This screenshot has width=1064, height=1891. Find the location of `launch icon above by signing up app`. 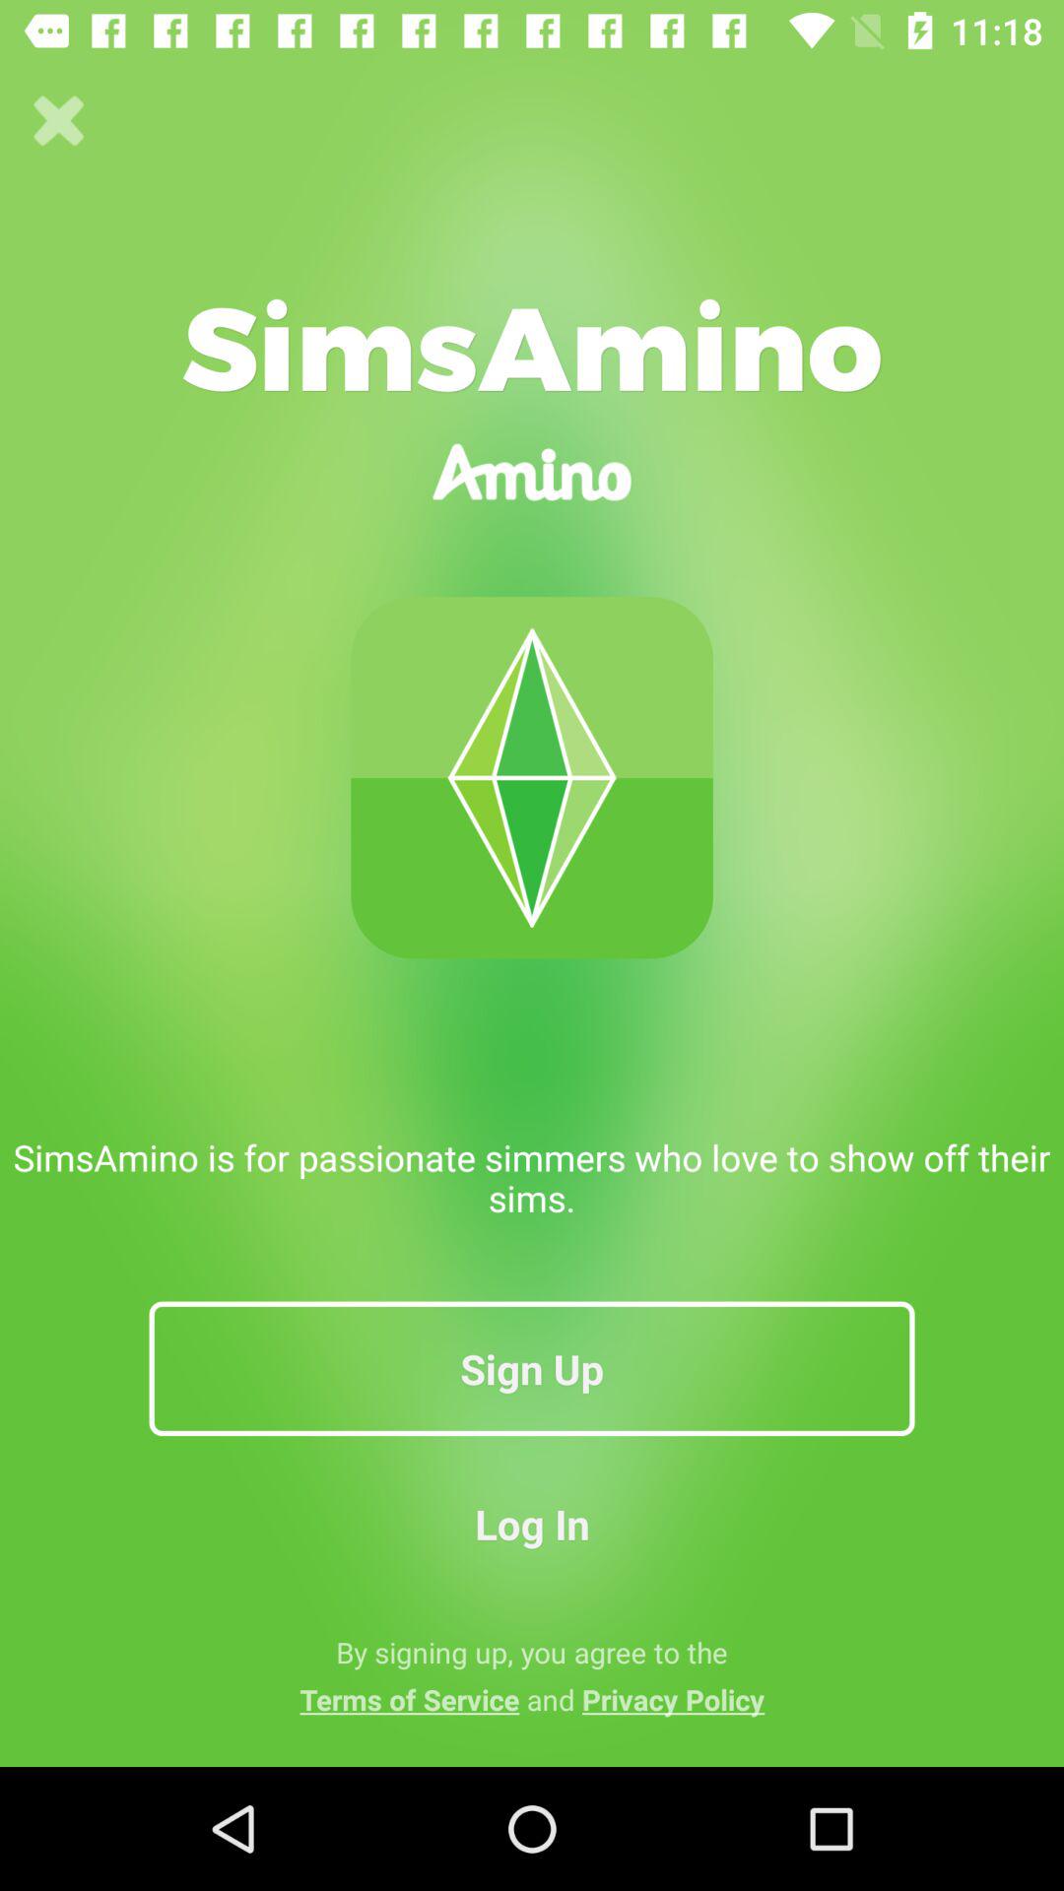

launch icon above by signing up app is located at coordinates (532, 1523).